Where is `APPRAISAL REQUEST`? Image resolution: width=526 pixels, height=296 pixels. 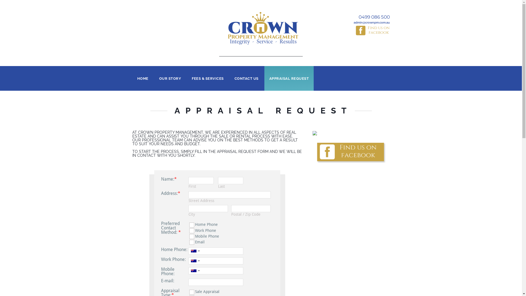
APPRAISAL REQUEST is located at coordinates (289, 78).